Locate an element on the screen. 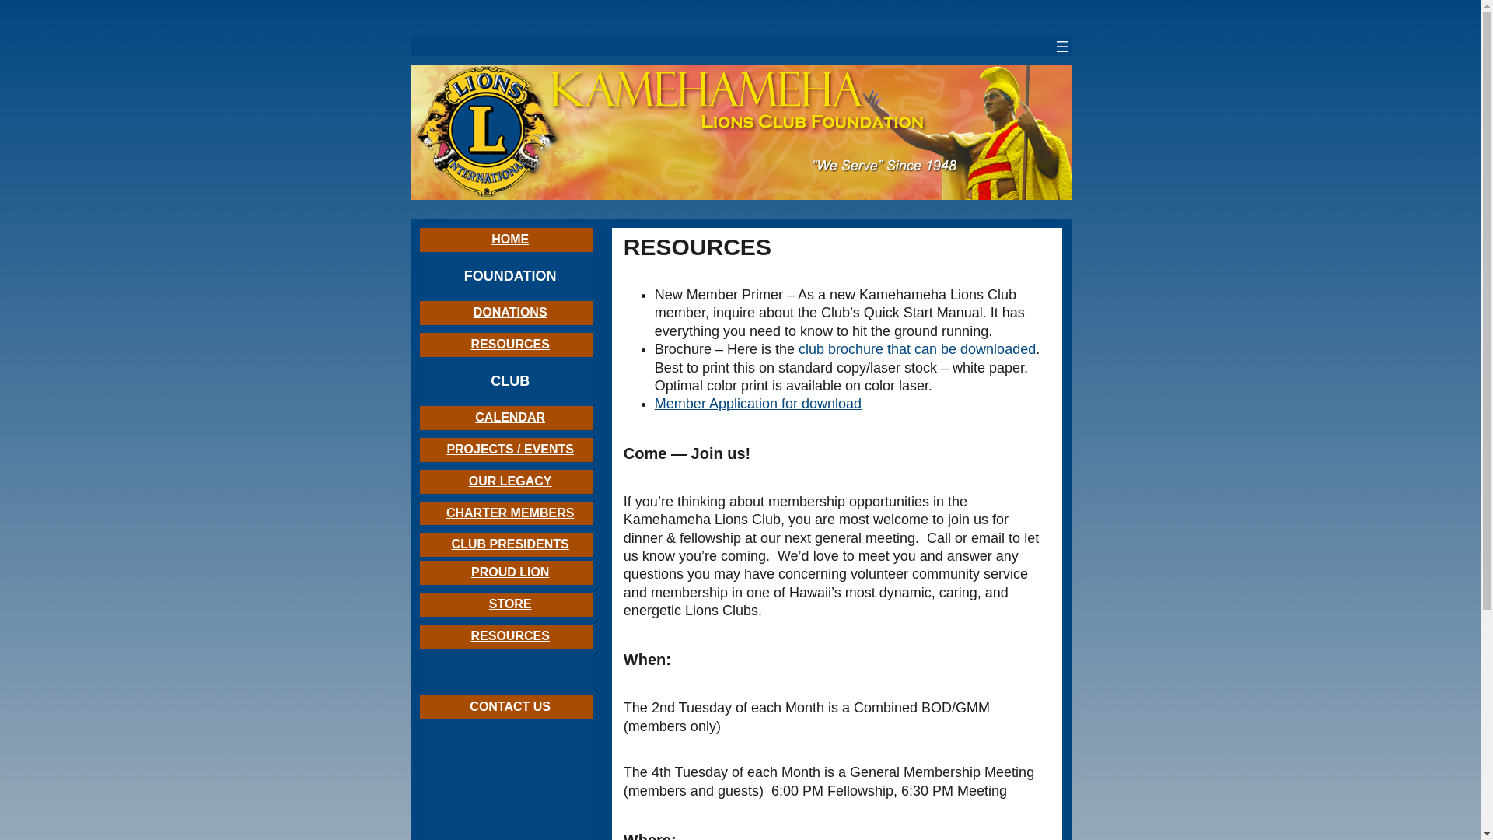  RESOURCES is located at coordinates (510, 344).